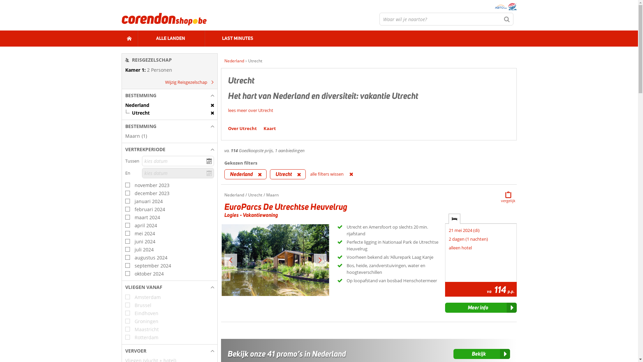 The height and width of the screenshot is (362, 643). Describe the element at coordinates (188, 82) in the screenshot. I see `Wijzig Reisgezelschap` at that location.